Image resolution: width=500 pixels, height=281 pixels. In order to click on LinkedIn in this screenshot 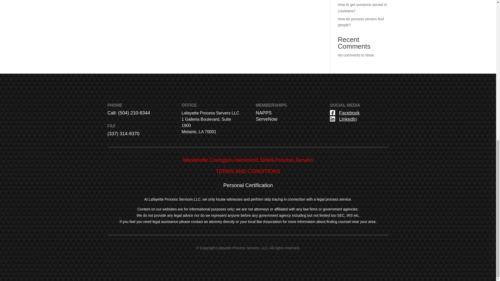, I will do `click(348, 119)`.